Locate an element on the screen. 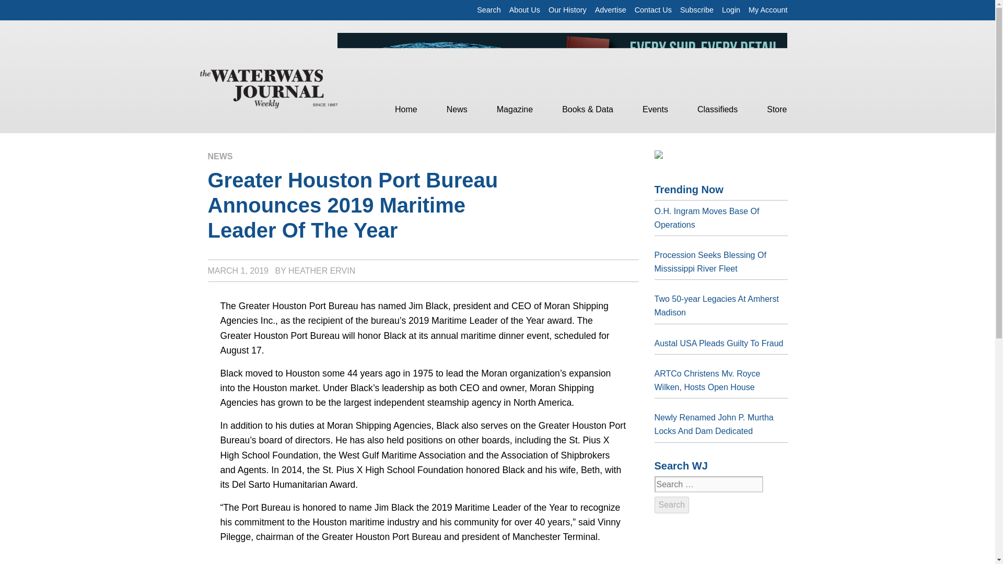 This screenshot has width=1003, height=564. The Waterways Journal is located at coordinates (269, 88).